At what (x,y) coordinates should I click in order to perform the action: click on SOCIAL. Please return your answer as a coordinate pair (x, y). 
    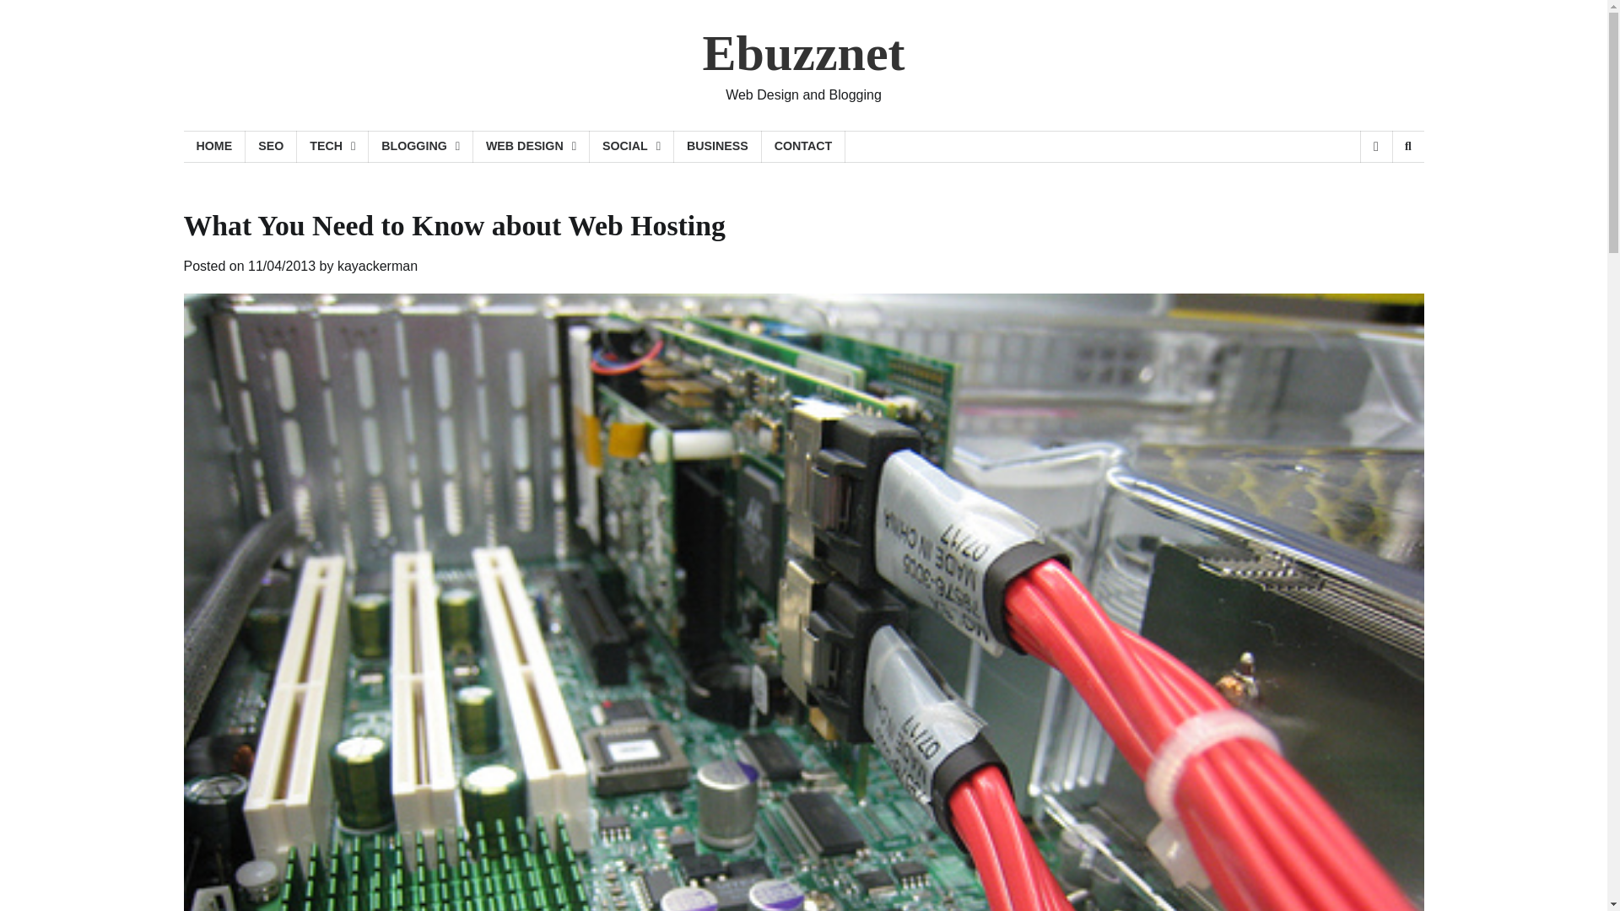
    Looking at the image, I should click on (631, 147).